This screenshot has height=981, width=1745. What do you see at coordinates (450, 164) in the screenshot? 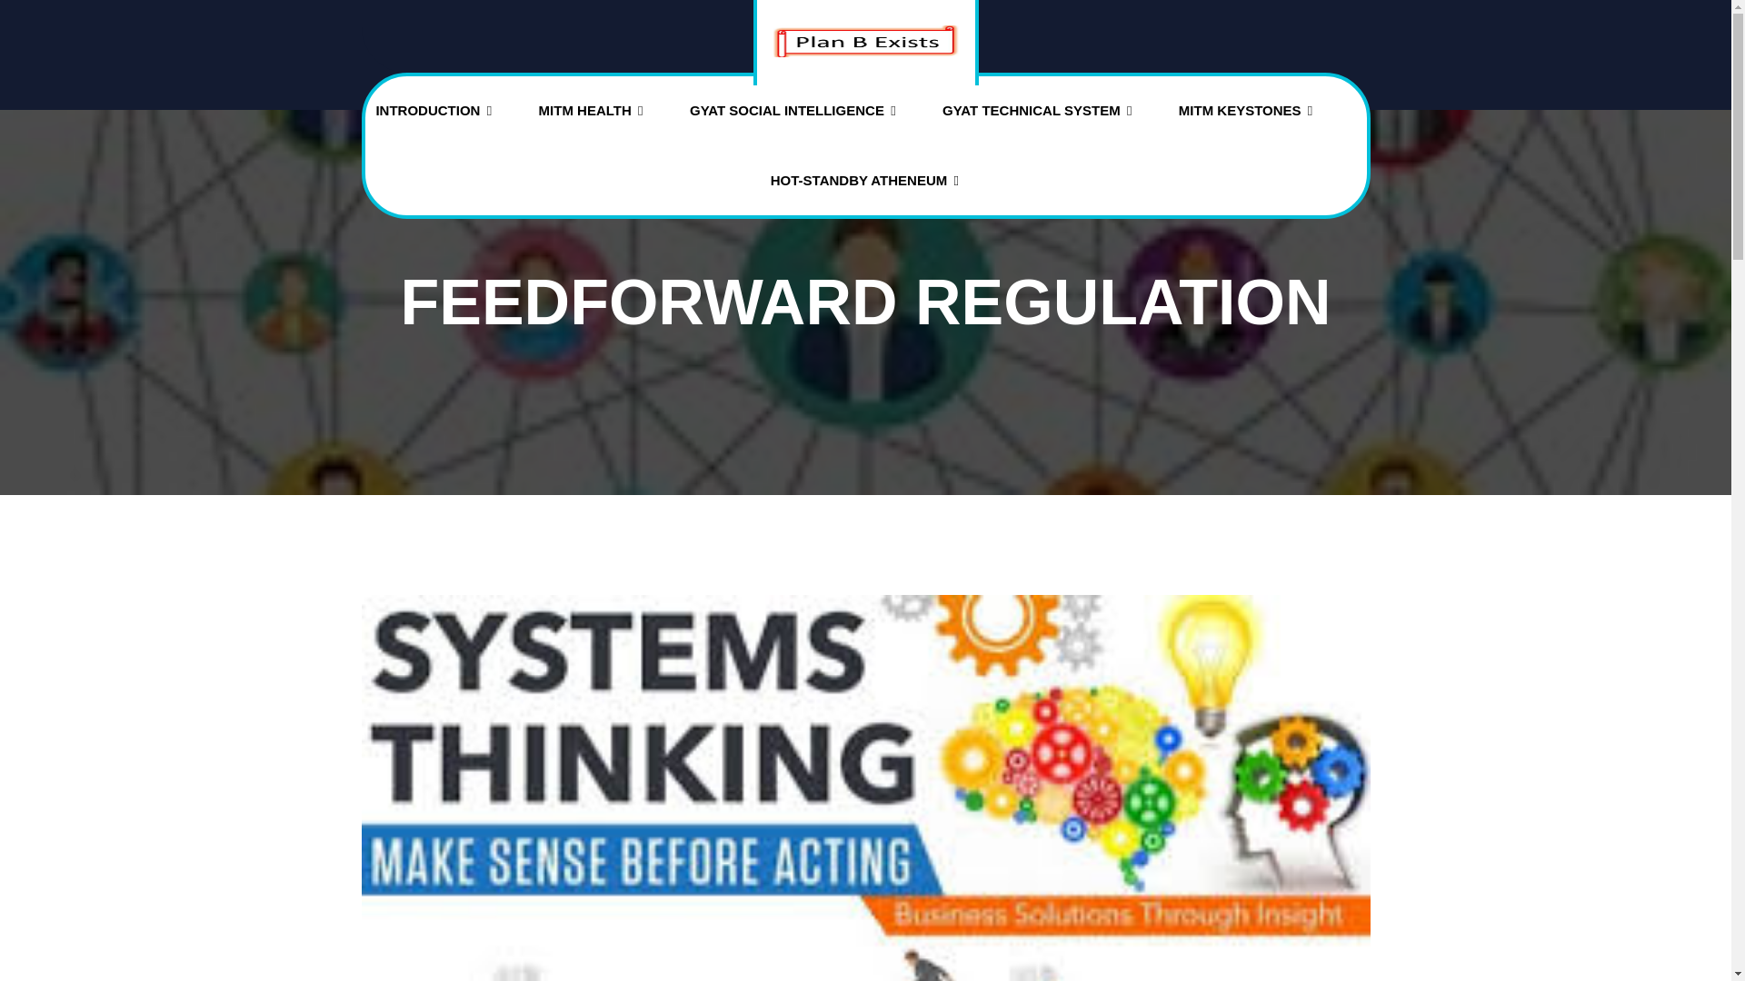
I see `Business as Usual` at bounding box center [450, 164].